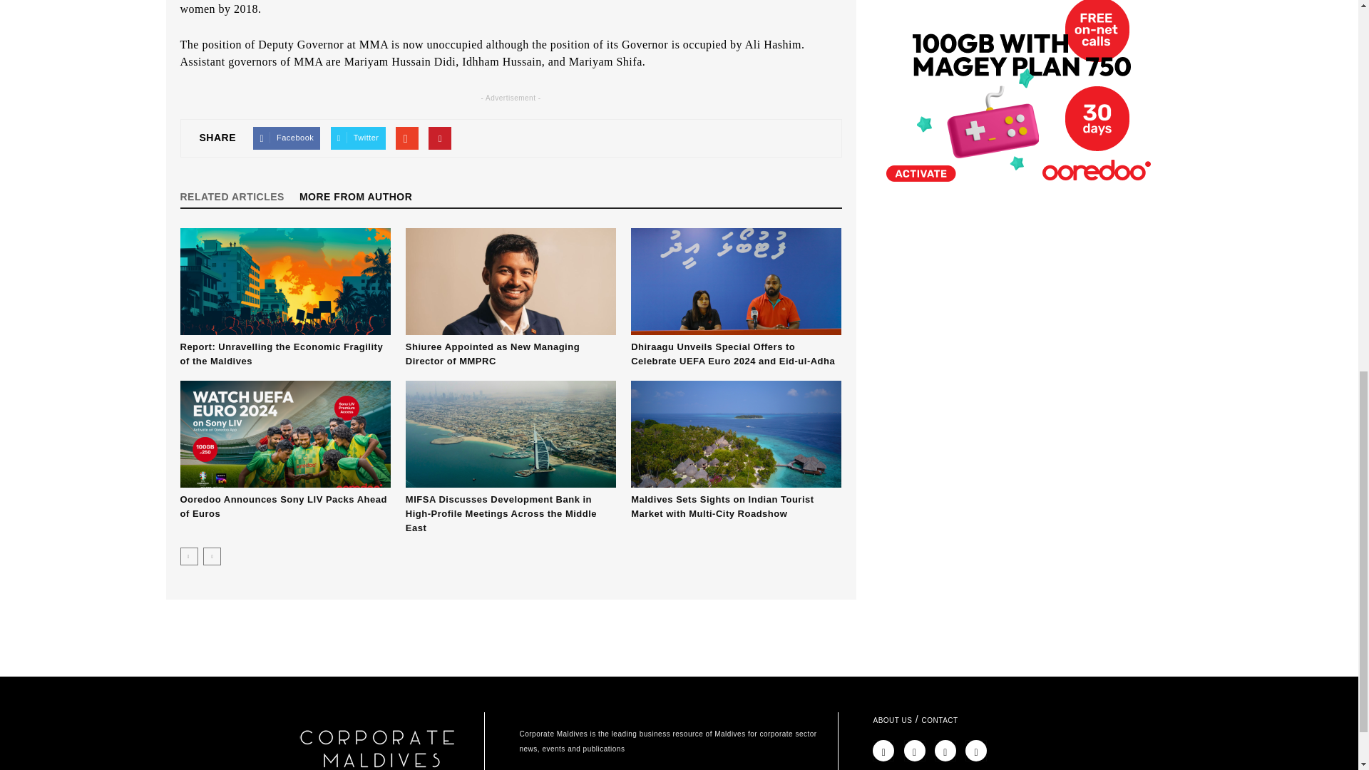 The image size is (1369, 770). What do you see at coordinates (284, 281) in the screenshot?
I see `Report: Unravelling the Economic Fragility of the Maldives` at bounding box center [284, 281].